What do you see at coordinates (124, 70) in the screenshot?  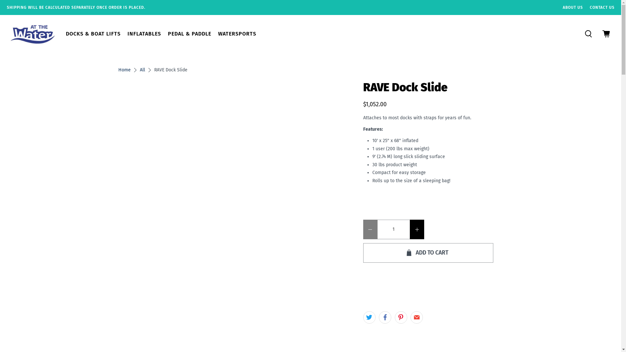 I see `Home` at bounding box center [124, 70].